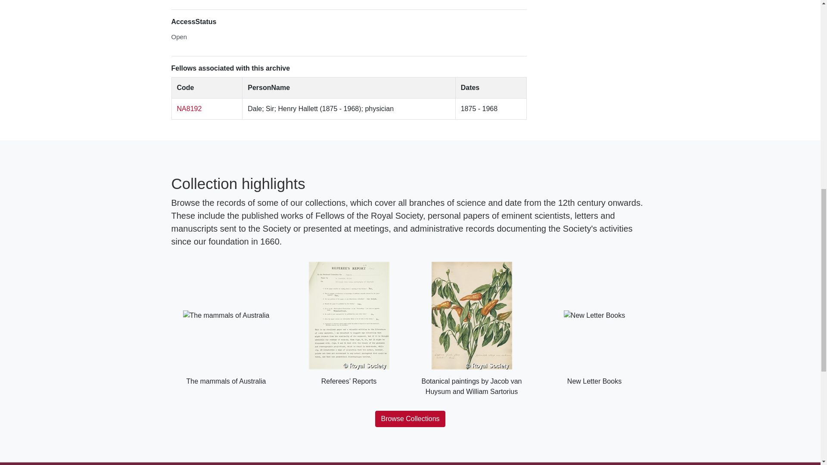  Describe the element at coordinates (410, 418) in the screenshot. I see `Browse Collections` at that location.